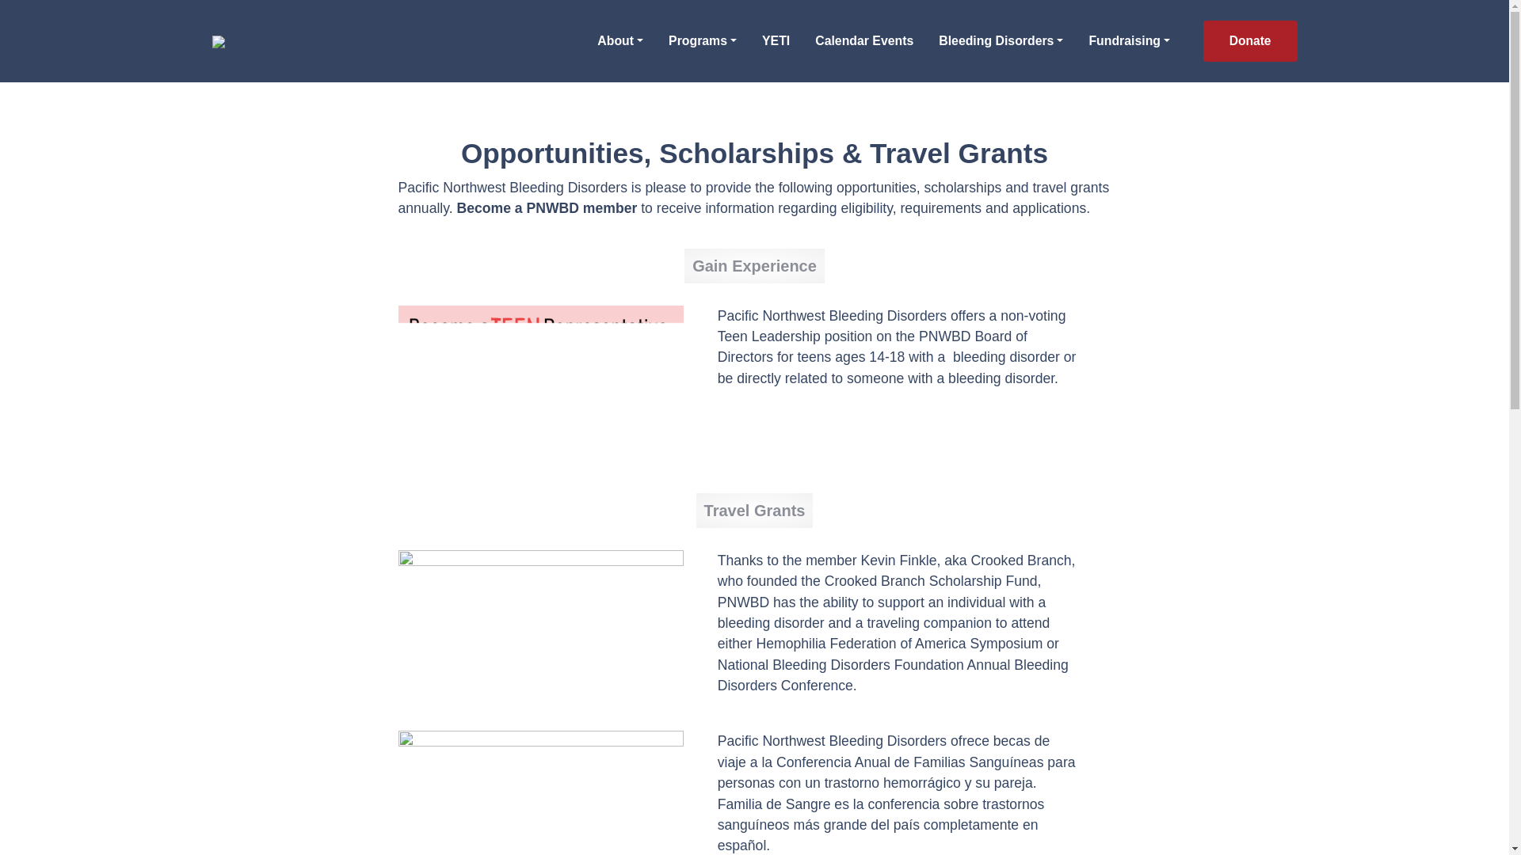 This screenshot has height=855, width=1521. What do you see at coordinates (702, 41) in the screenshot?
I see `Programs` at bounding box center [702, 41].